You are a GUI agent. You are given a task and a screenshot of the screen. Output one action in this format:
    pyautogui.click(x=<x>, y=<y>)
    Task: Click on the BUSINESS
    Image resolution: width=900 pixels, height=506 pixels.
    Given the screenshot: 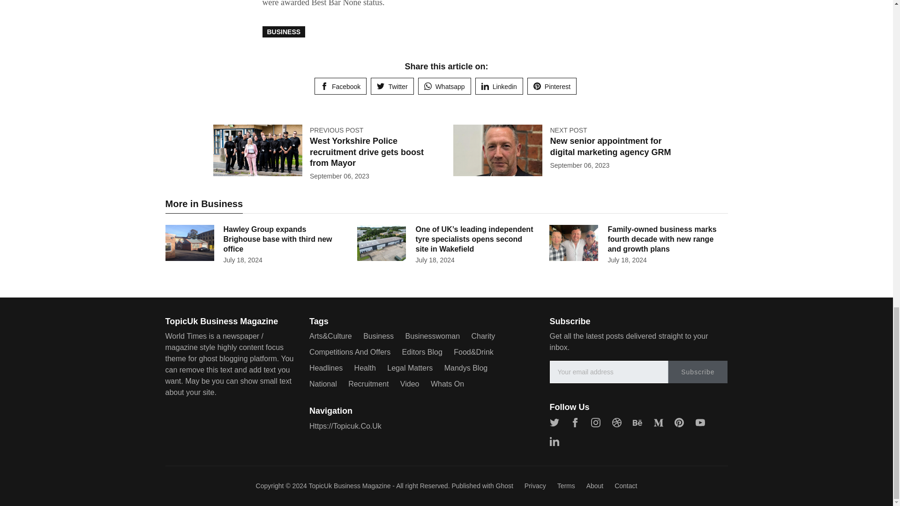 What is the action you would take?
    pyautogui.click(x=284, y=32)
    